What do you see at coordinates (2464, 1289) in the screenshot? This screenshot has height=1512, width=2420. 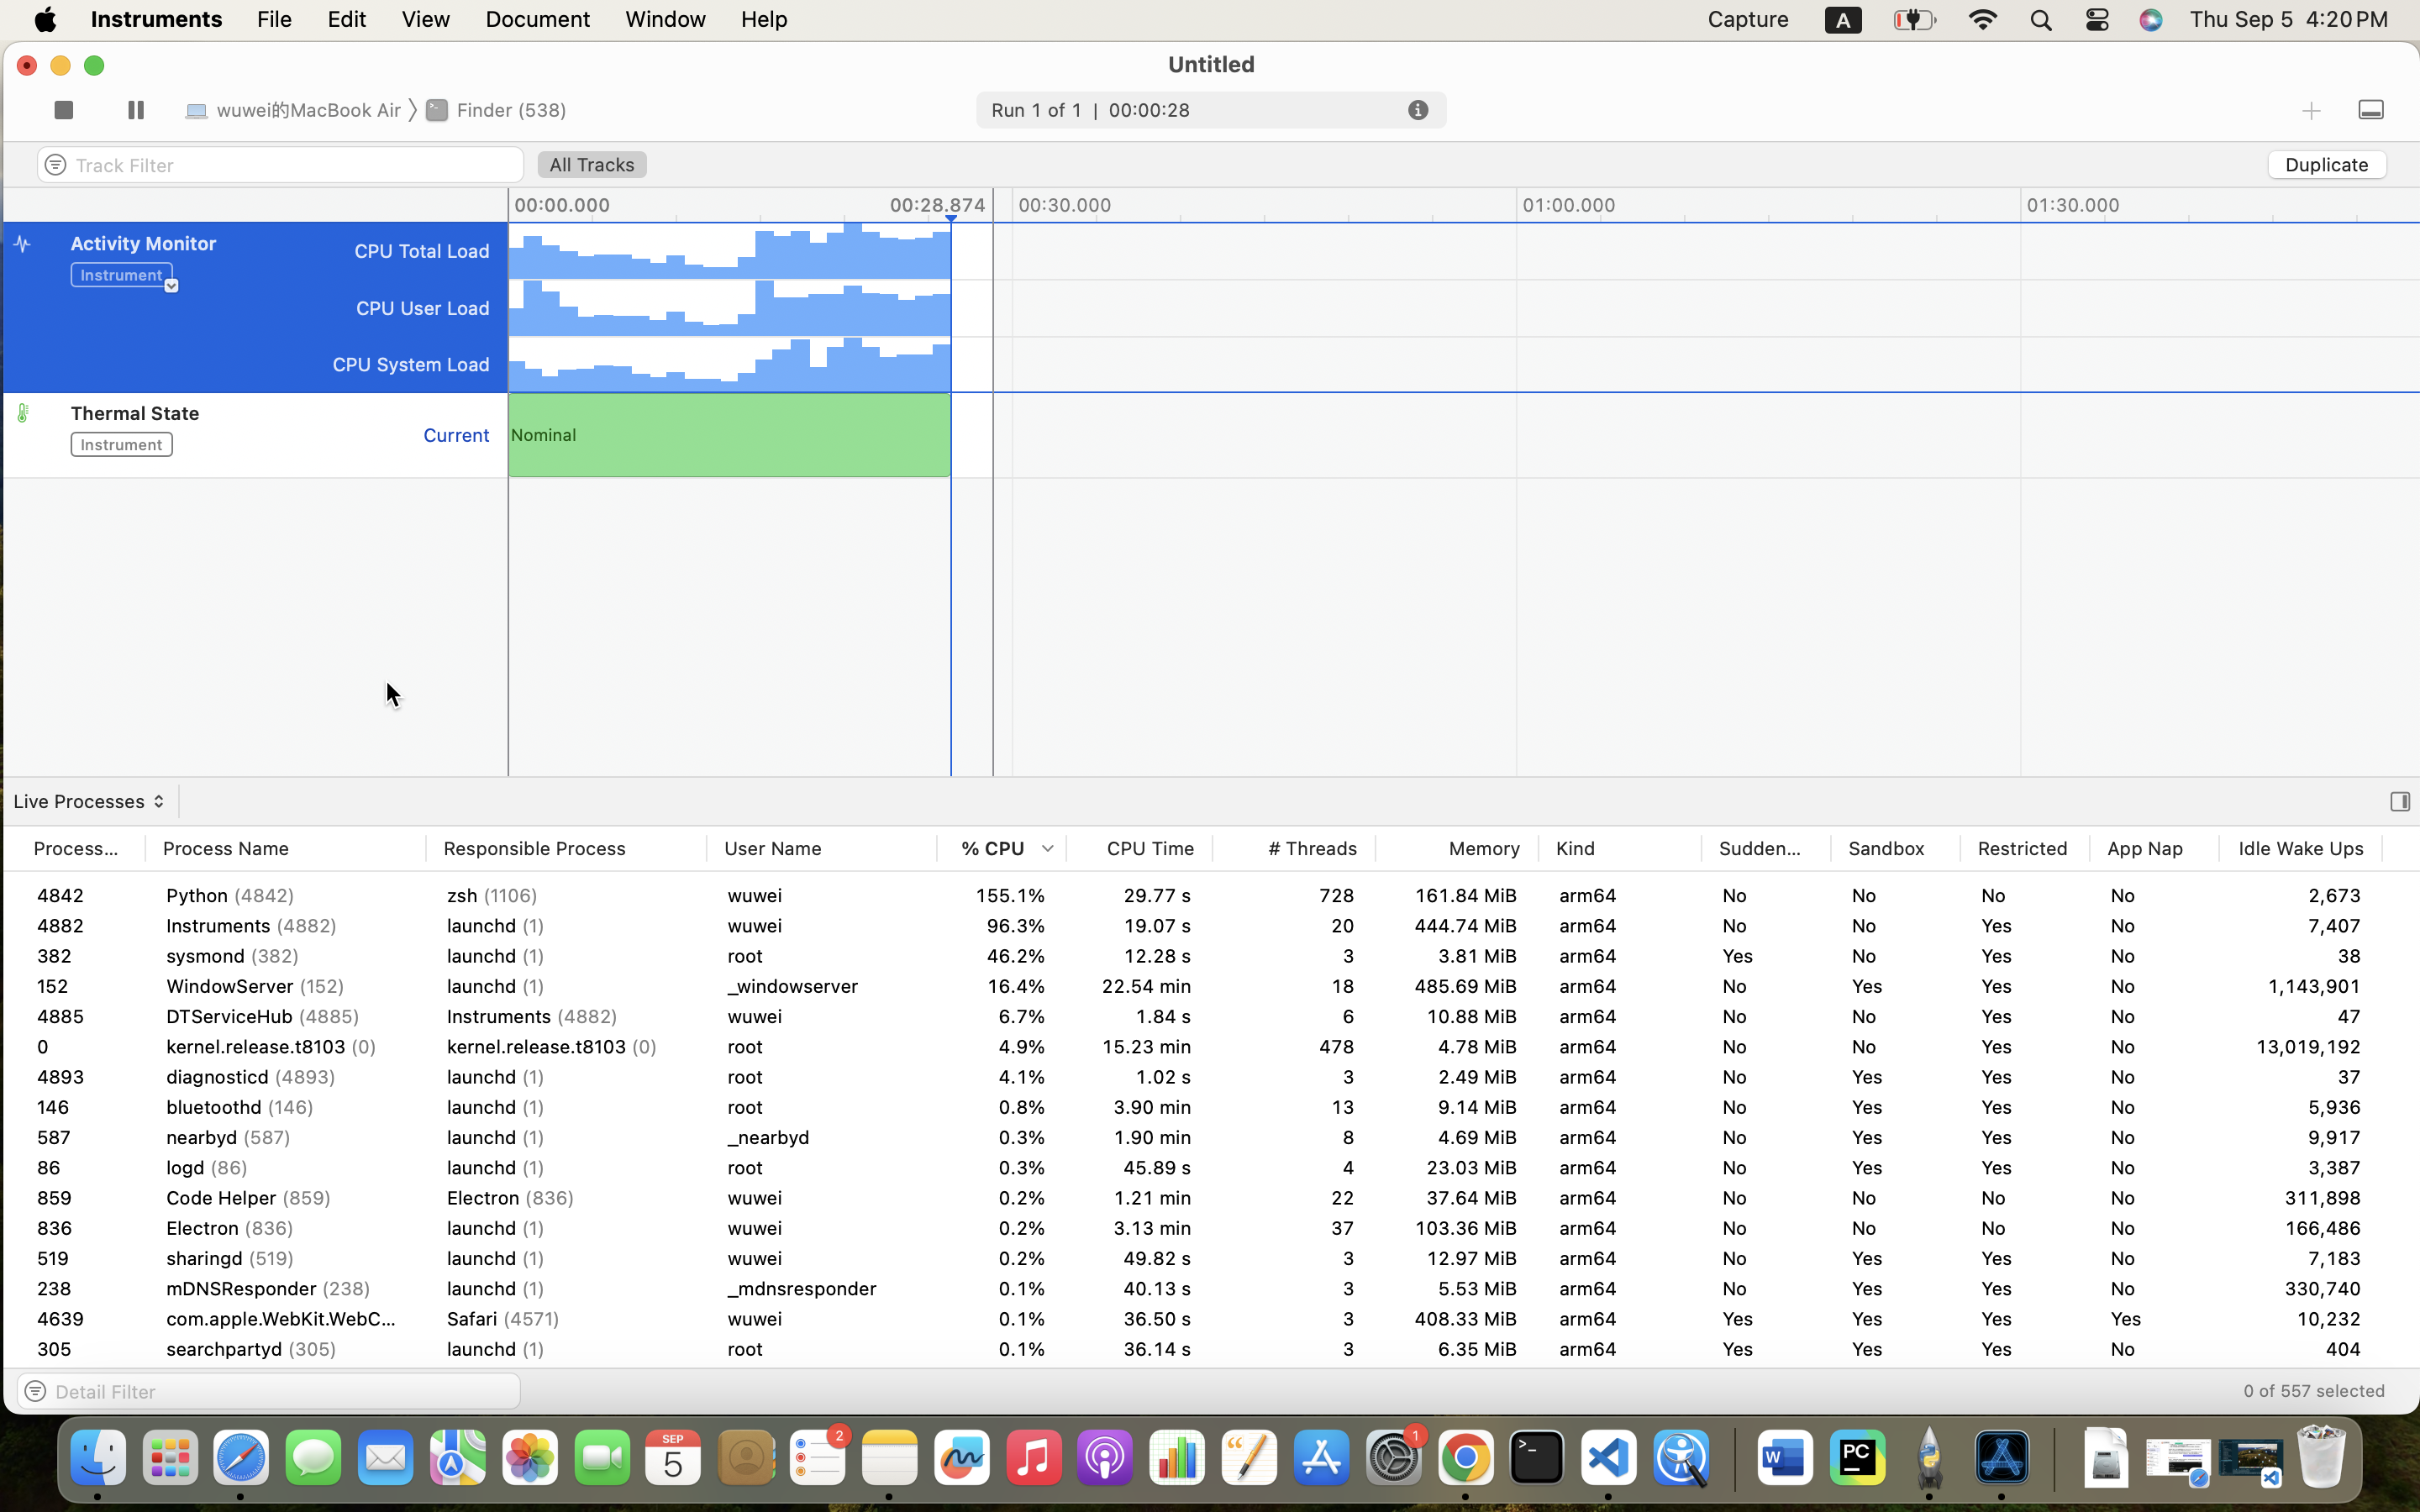 I see `828.00 KiB` at bounding box center [2464, 1289].